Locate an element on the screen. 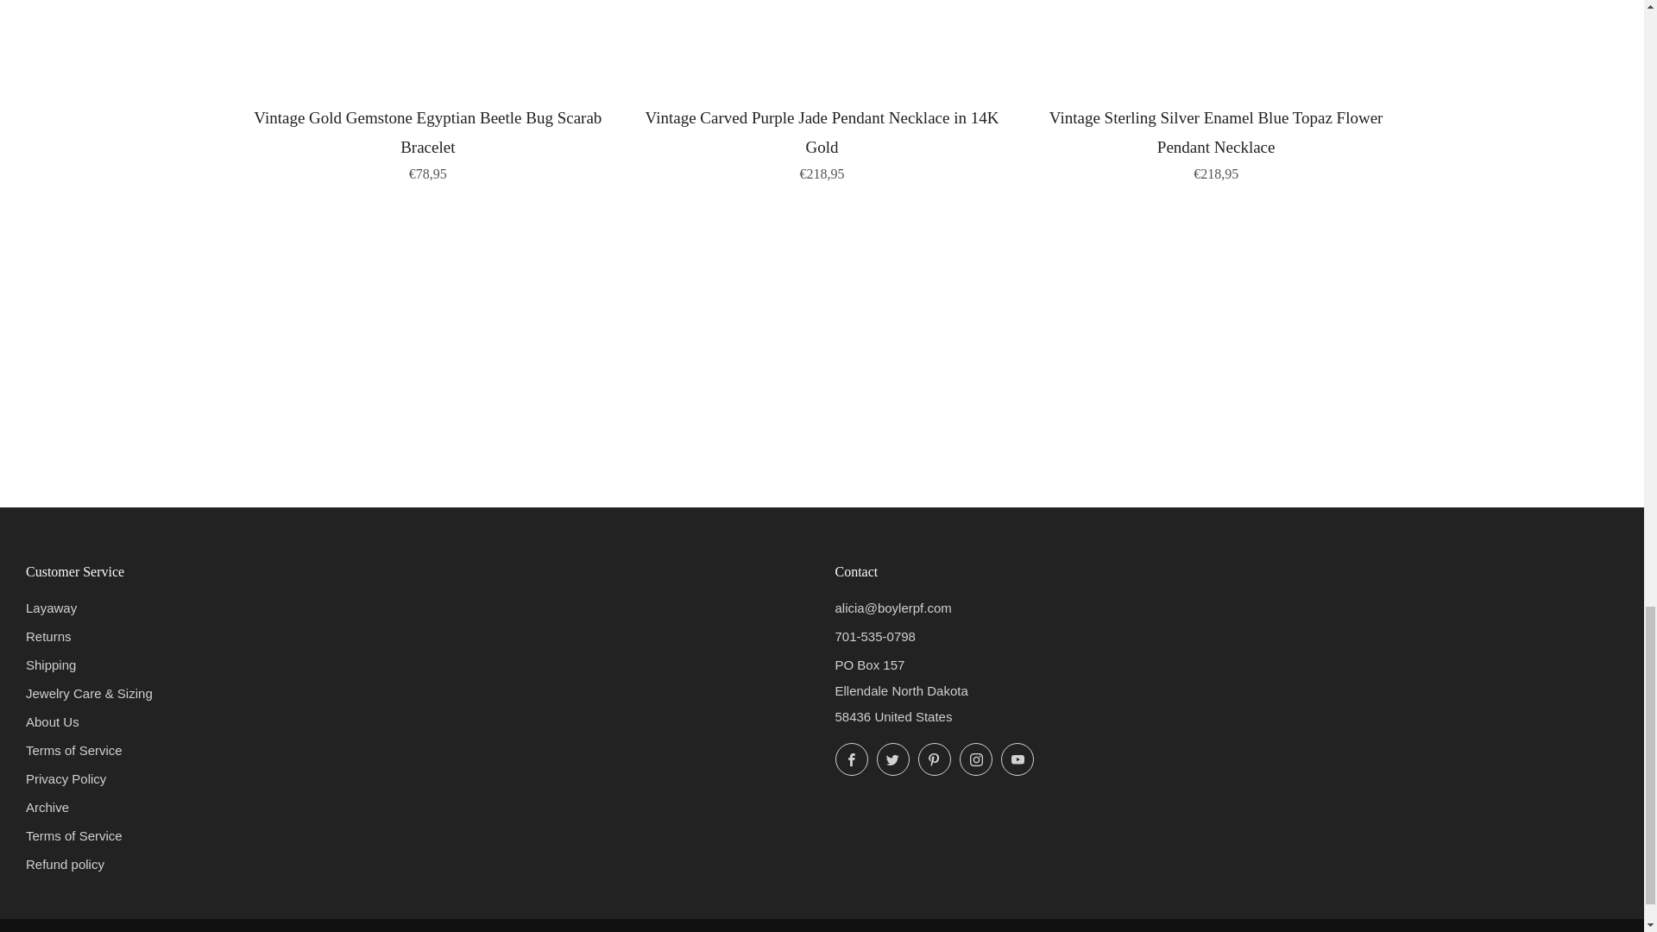  Vintage Carved Purple Jade Pendant Necklace in 14K Gold is located at coordinates (822, 142).